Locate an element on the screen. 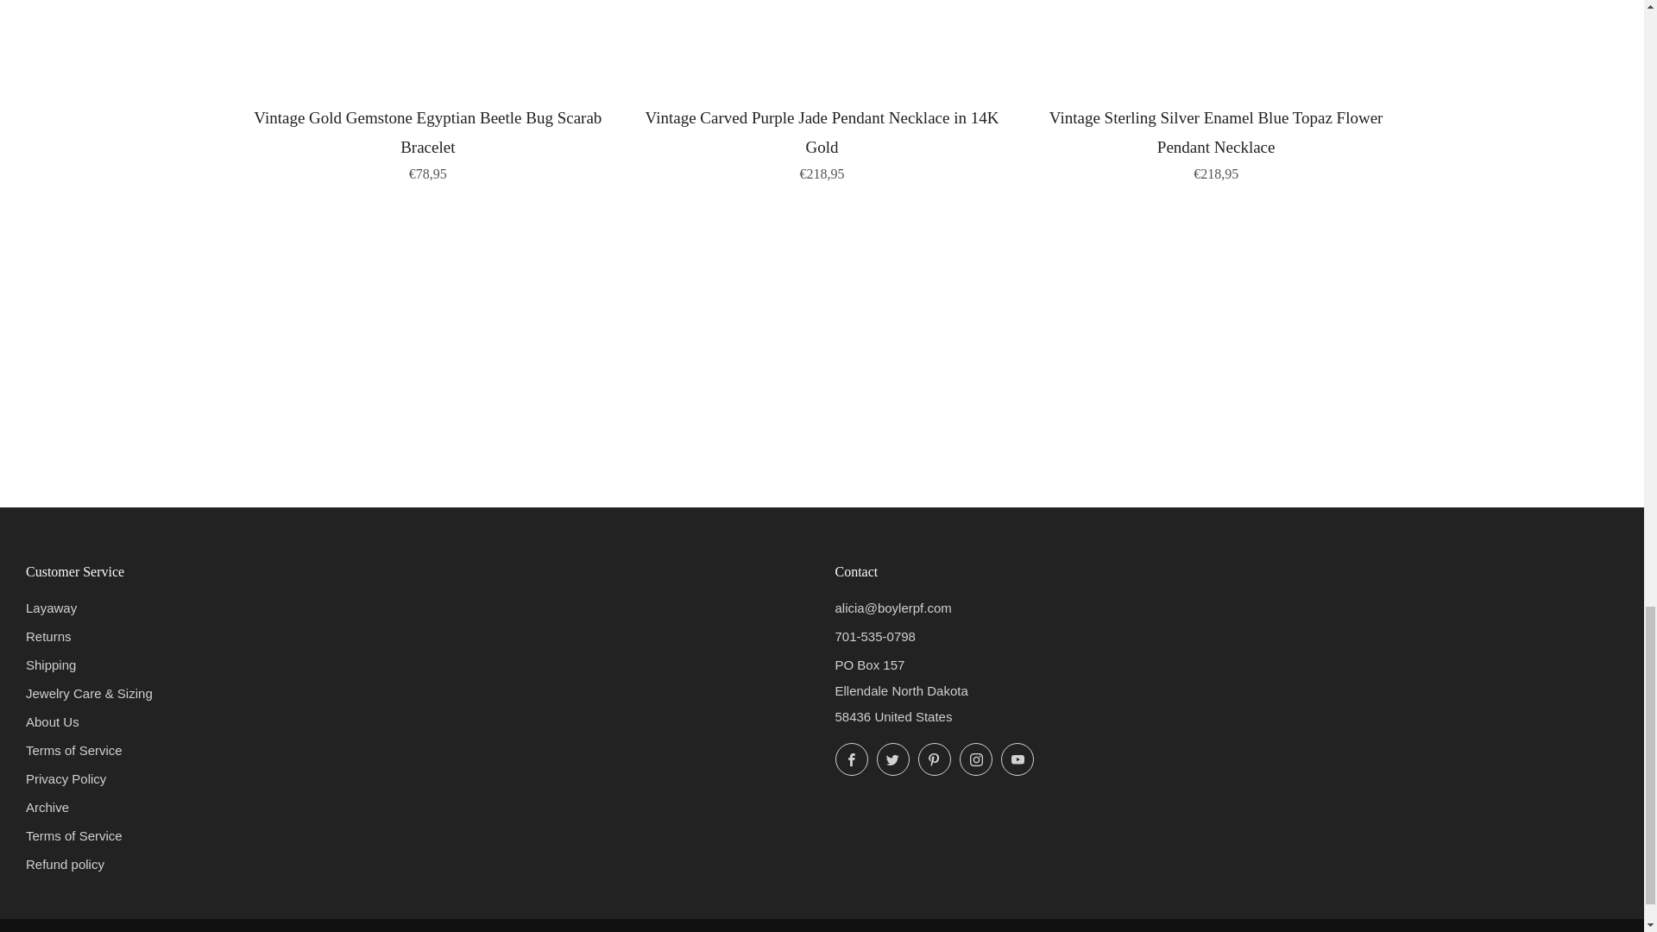  Vintage Carved Purple Jade Pendant Necklace in 14K Gold is located at coordinates (822, 142).